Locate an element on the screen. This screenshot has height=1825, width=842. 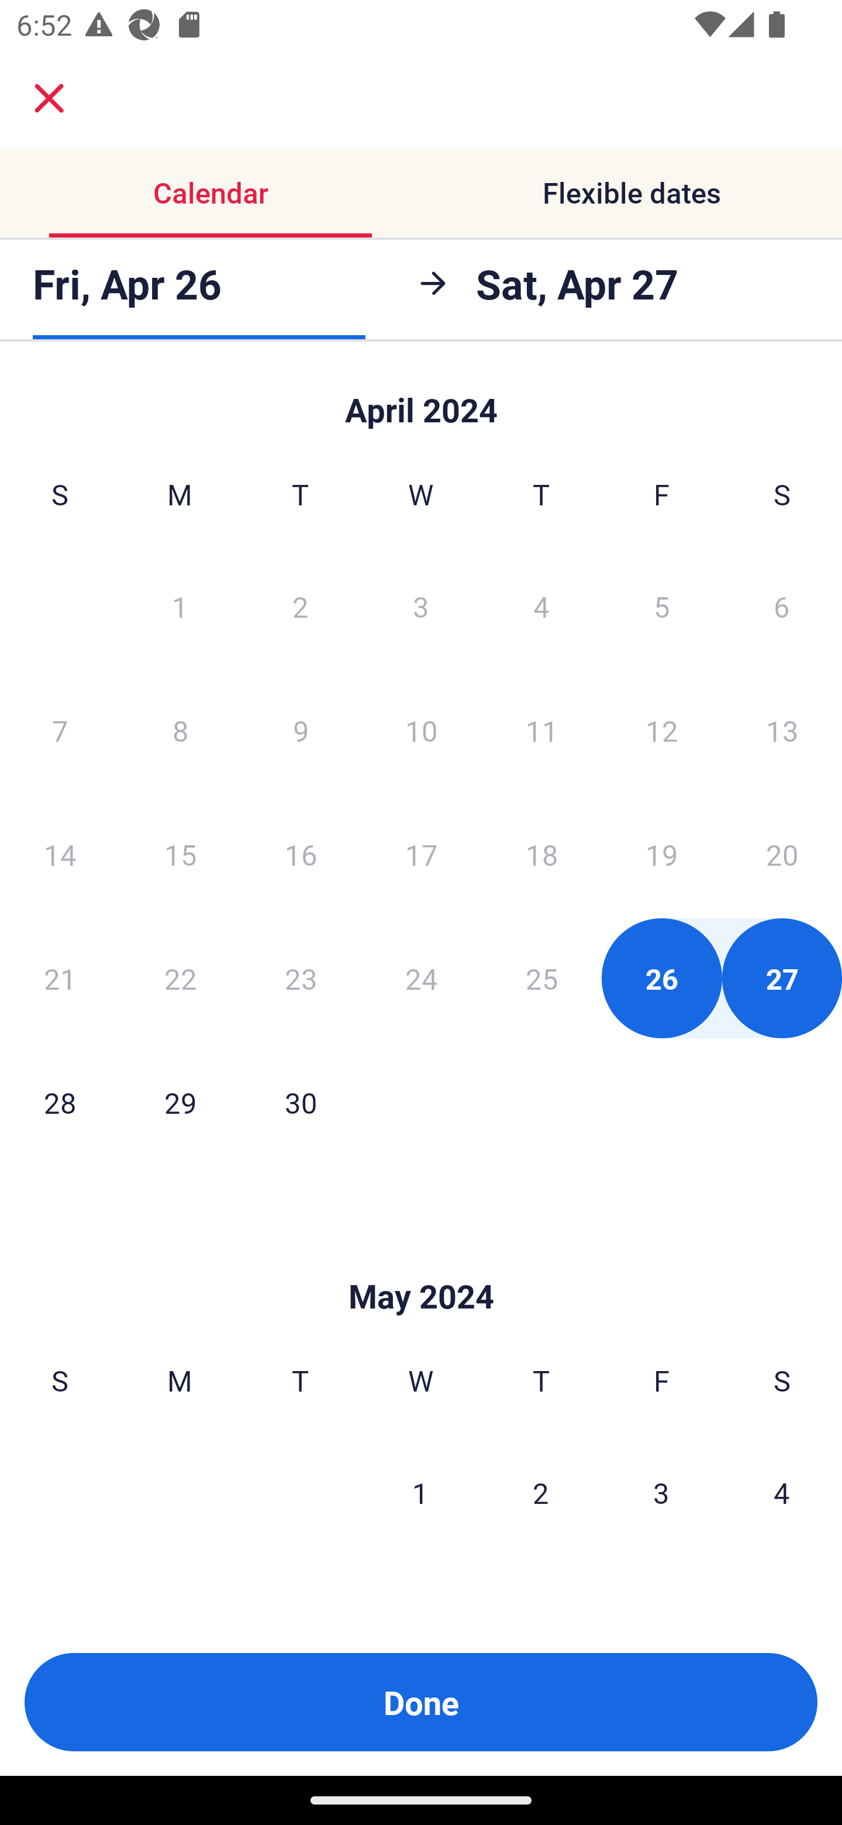
9 Tuesday, April 9, 2024 is located at coordinates (301, 730).